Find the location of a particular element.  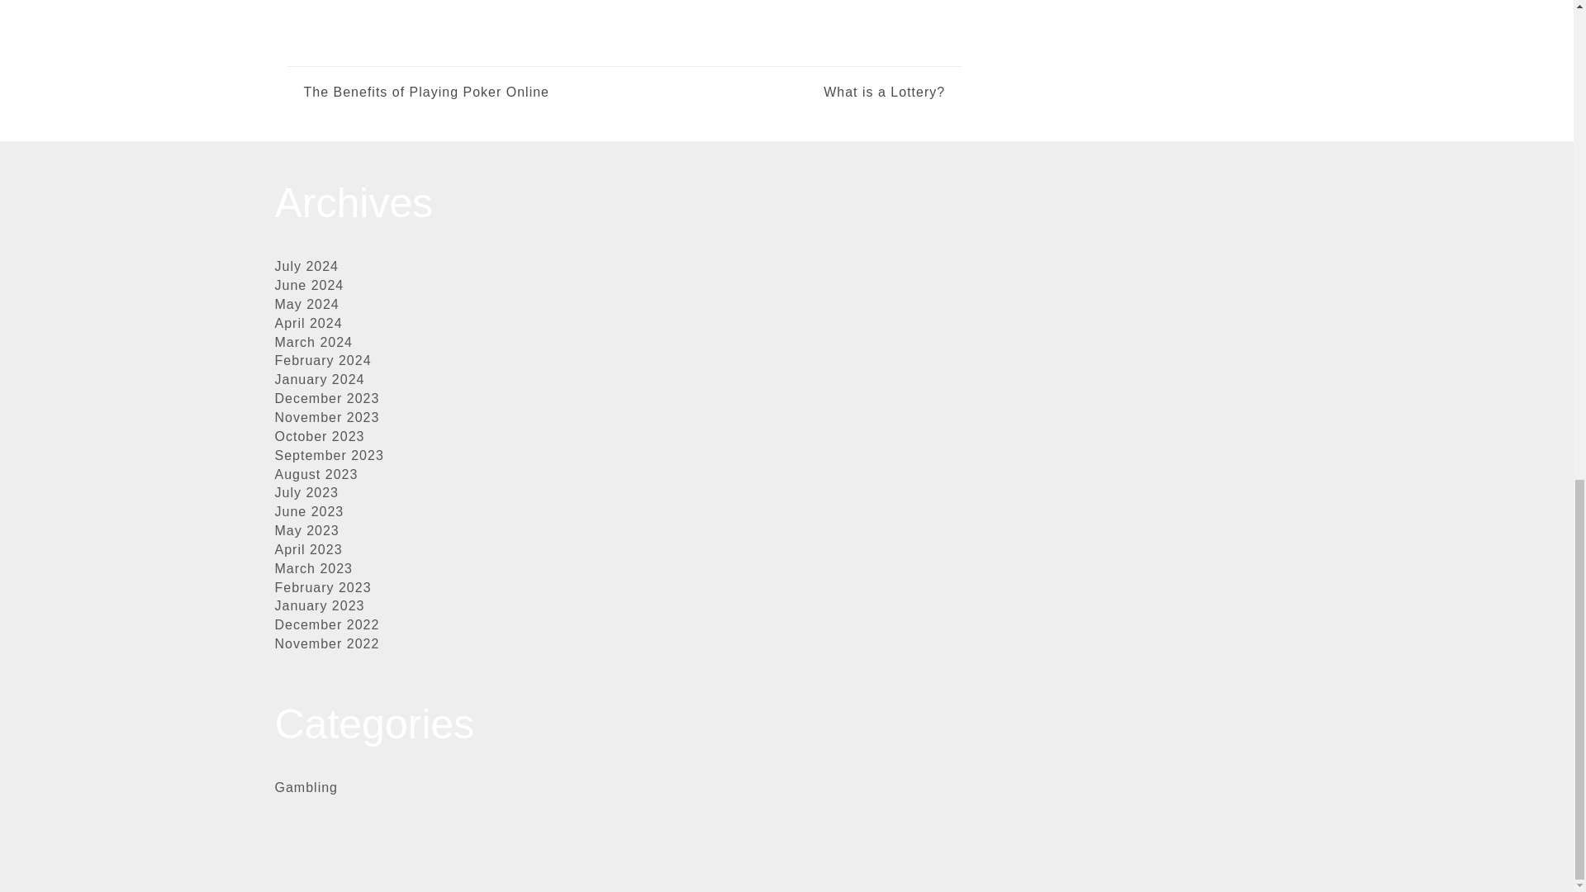

January 2023 is located at coordinates (319, 605).